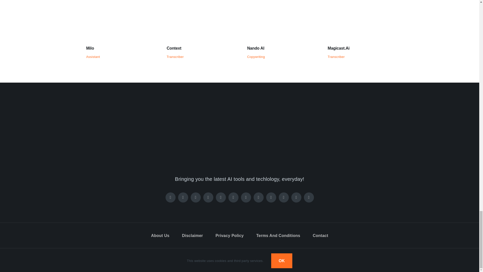  Describe the element at coordinates (196, 197) in the screenshot. I see `Instagram` at that location.